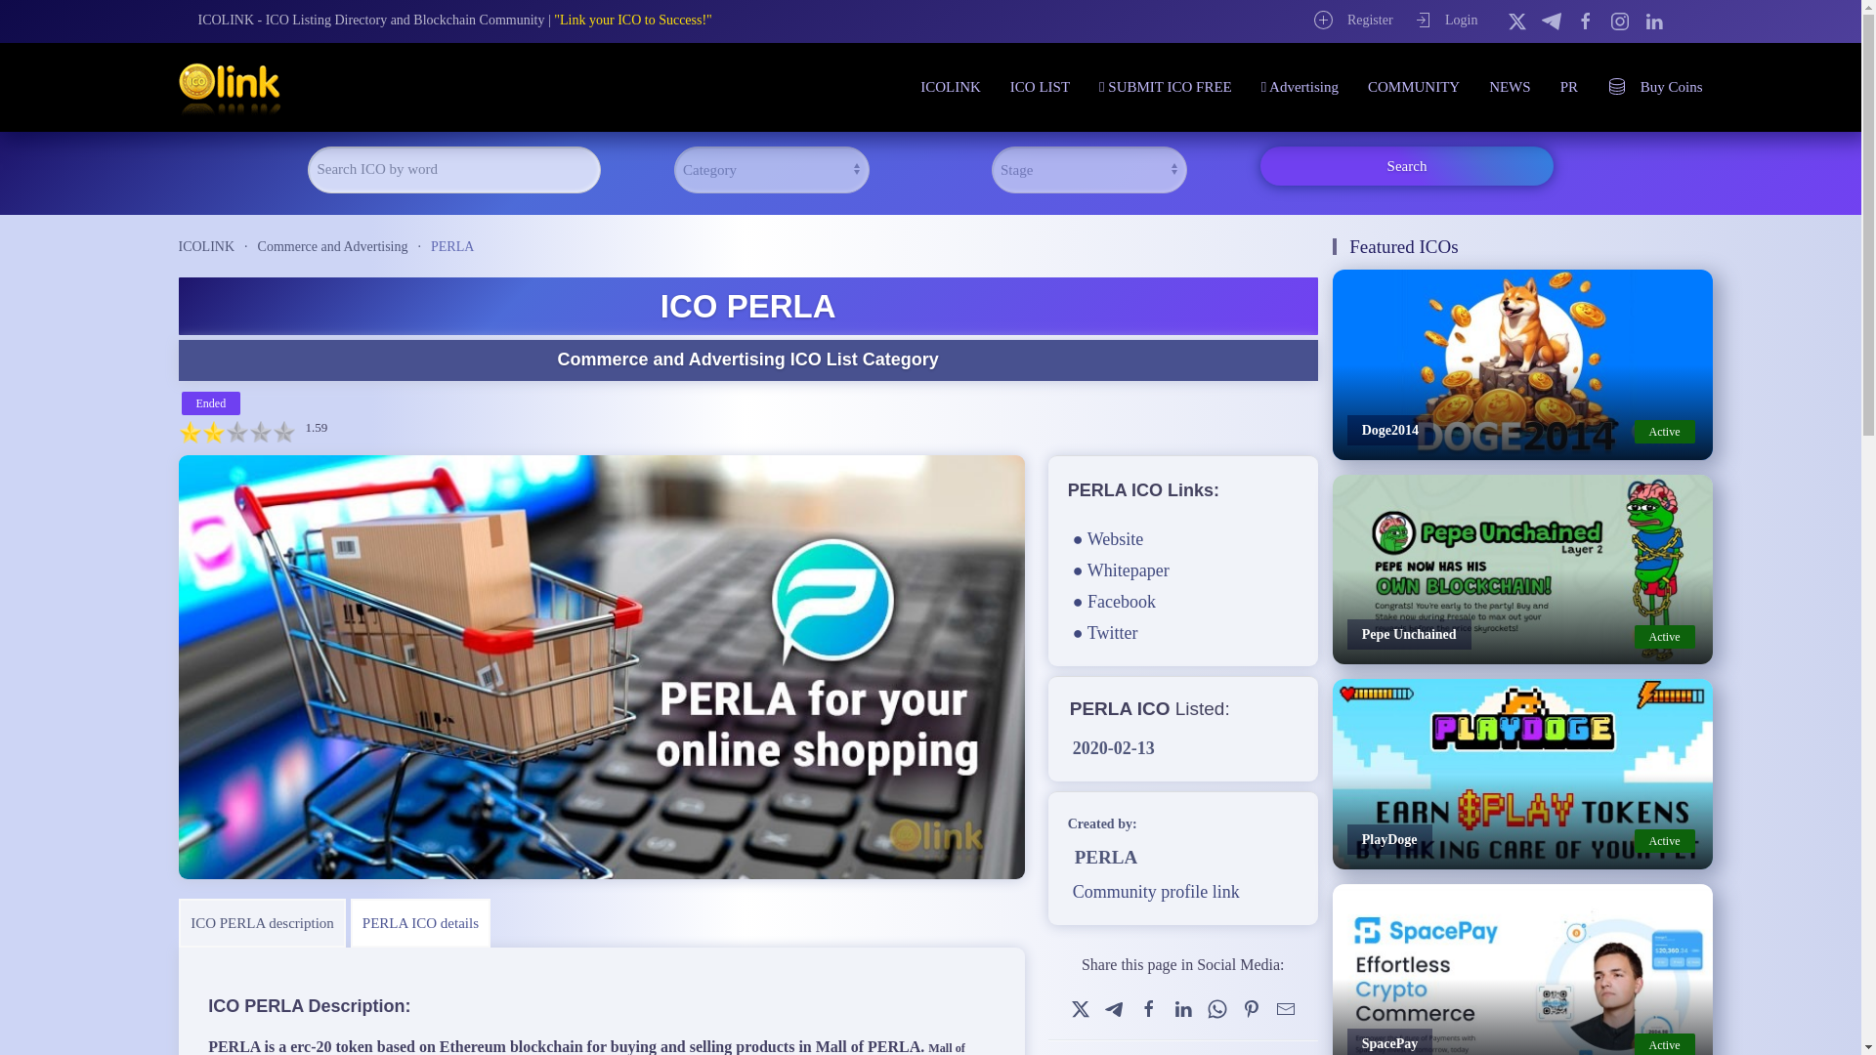 The width and height of the screenshot is (1876, 1055). Describe the element at coordinates (1251, 1008) in the screenshot. I see `Pinterest` at that location.